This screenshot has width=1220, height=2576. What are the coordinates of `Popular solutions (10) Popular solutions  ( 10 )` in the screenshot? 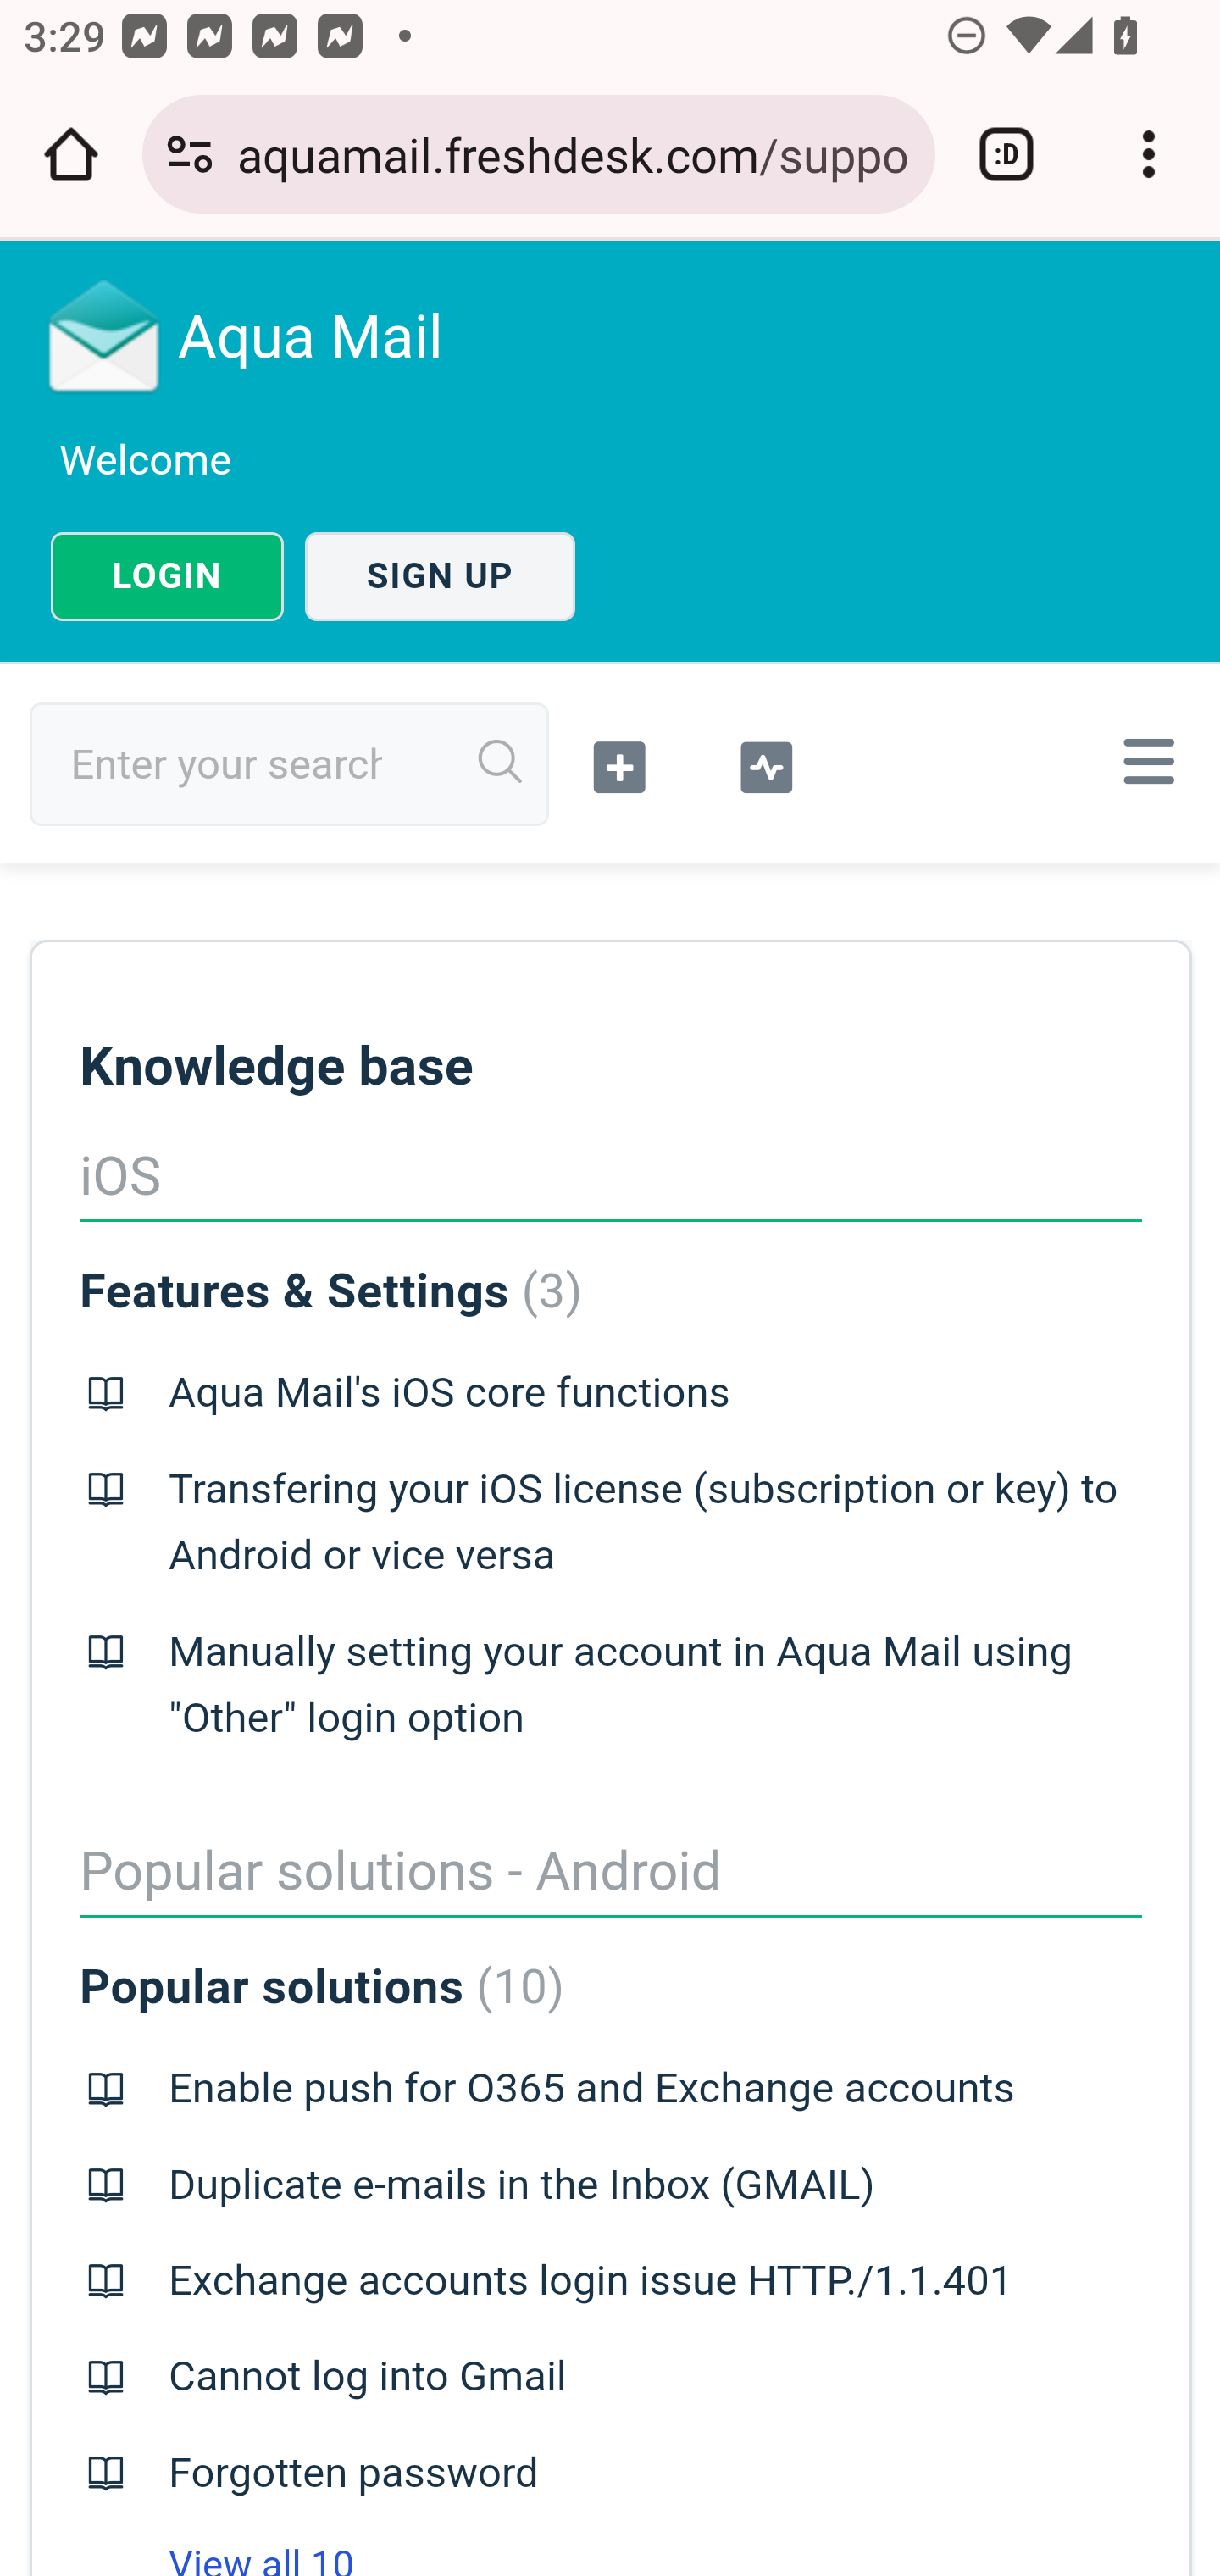 It's located at (321, 1987).